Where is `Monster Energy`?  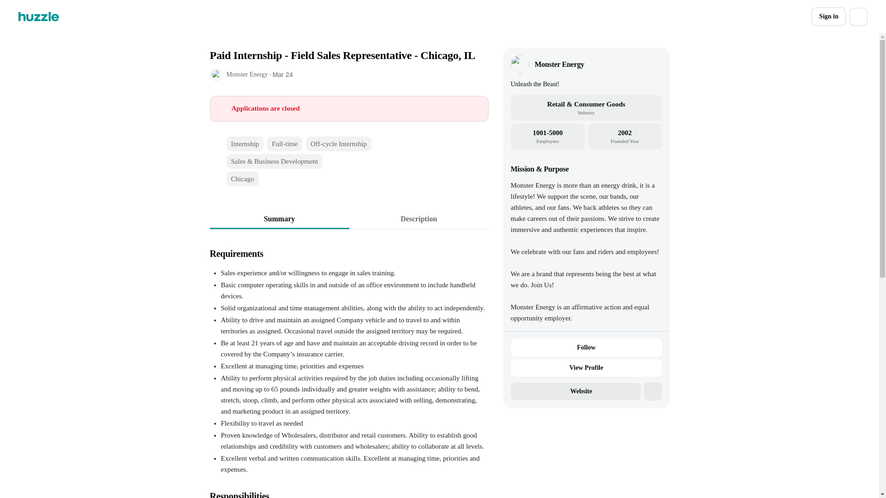 Monster Energy is located at coordinates (559, 65).